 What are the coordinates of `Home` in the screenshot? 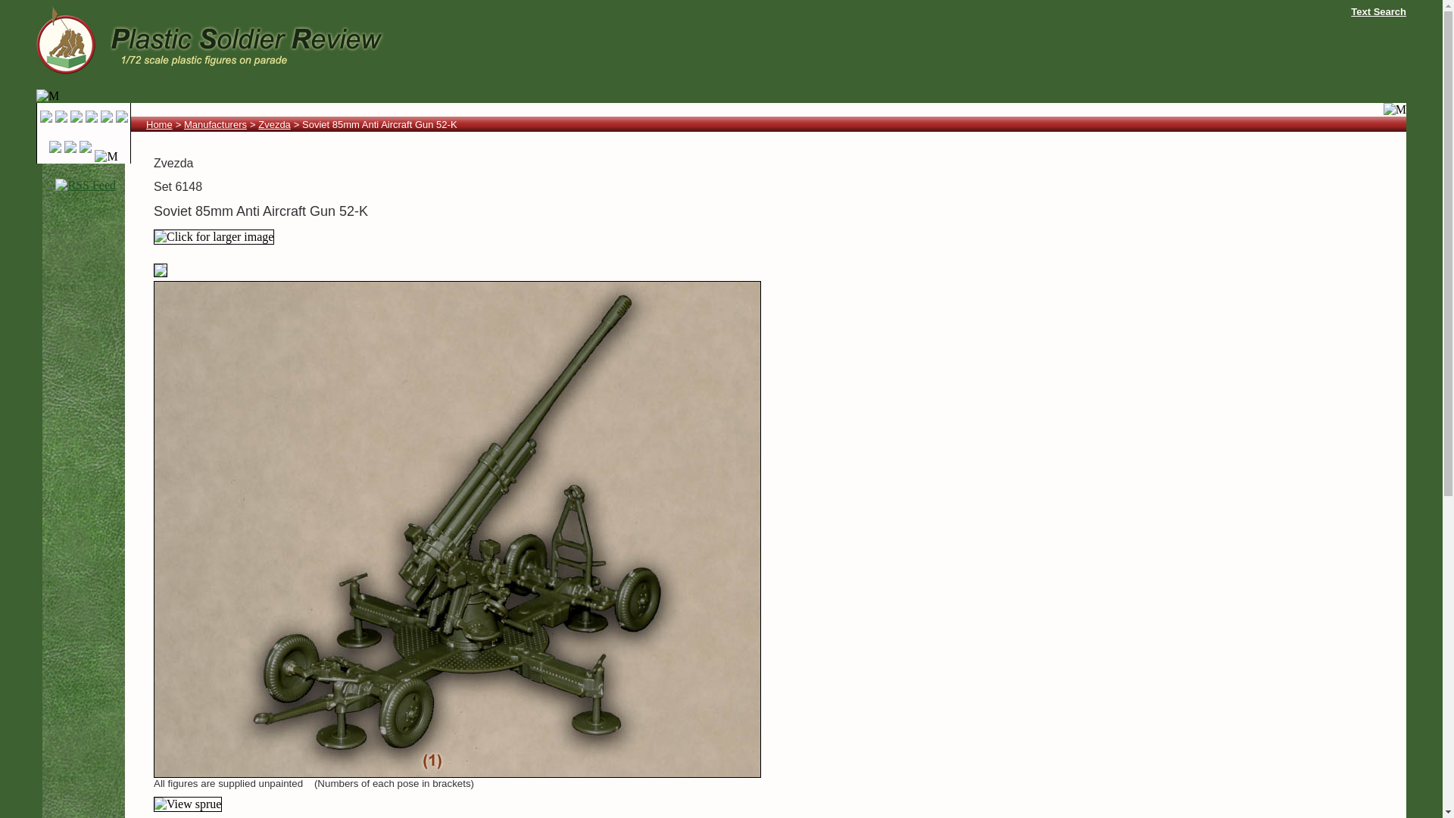 It's located at (159, 124).